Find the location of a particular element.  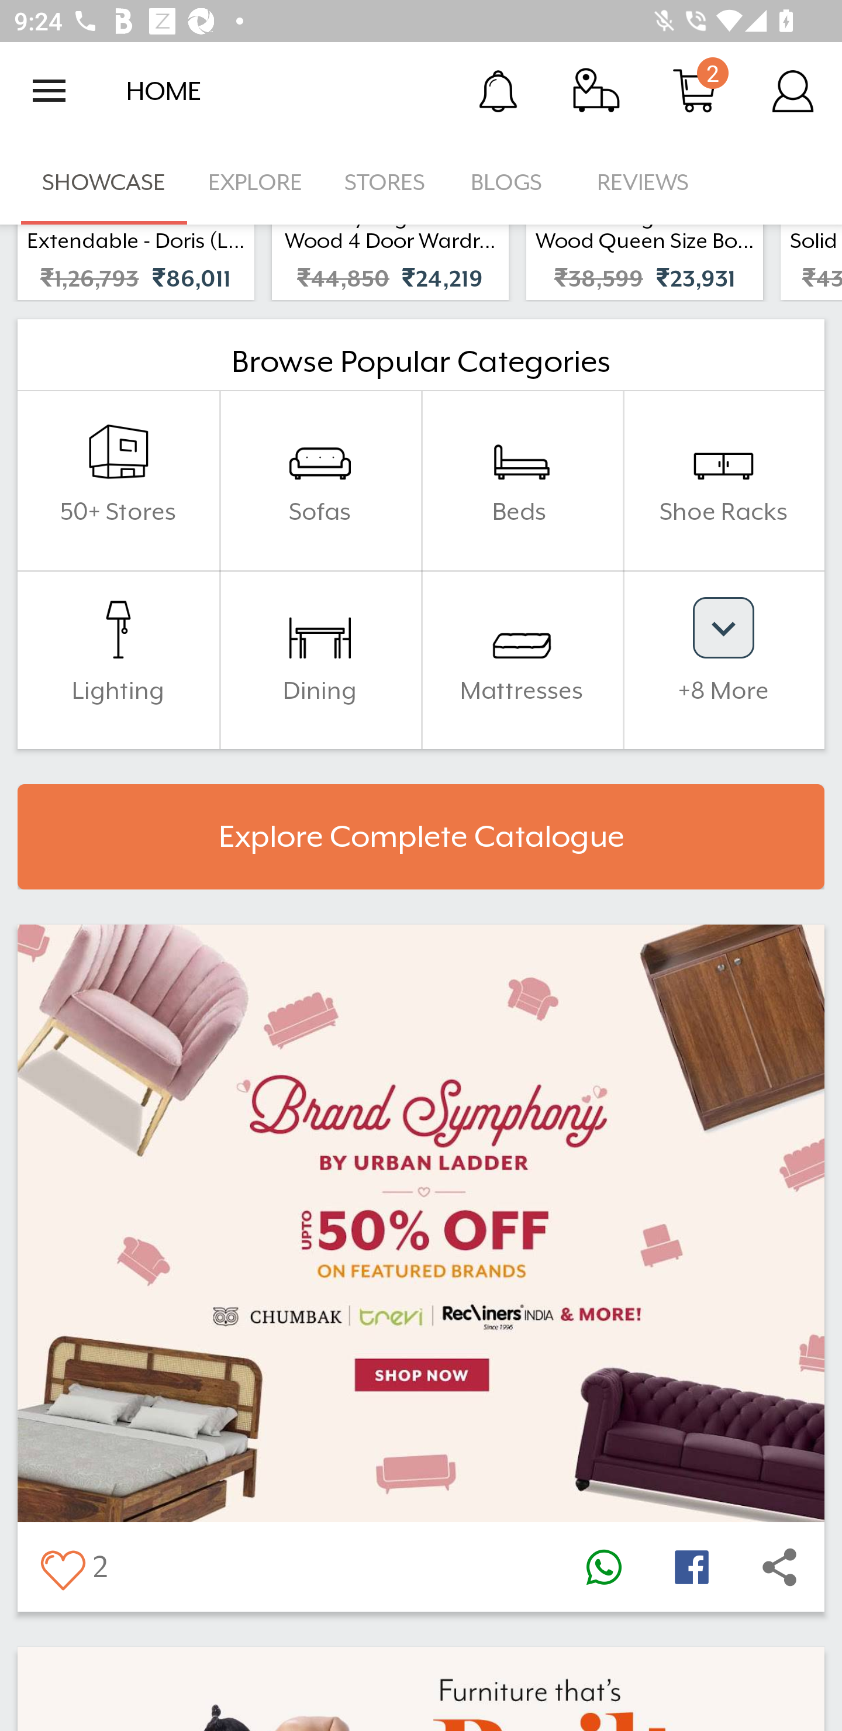

Mattresses is located at coordinates (522, 659).